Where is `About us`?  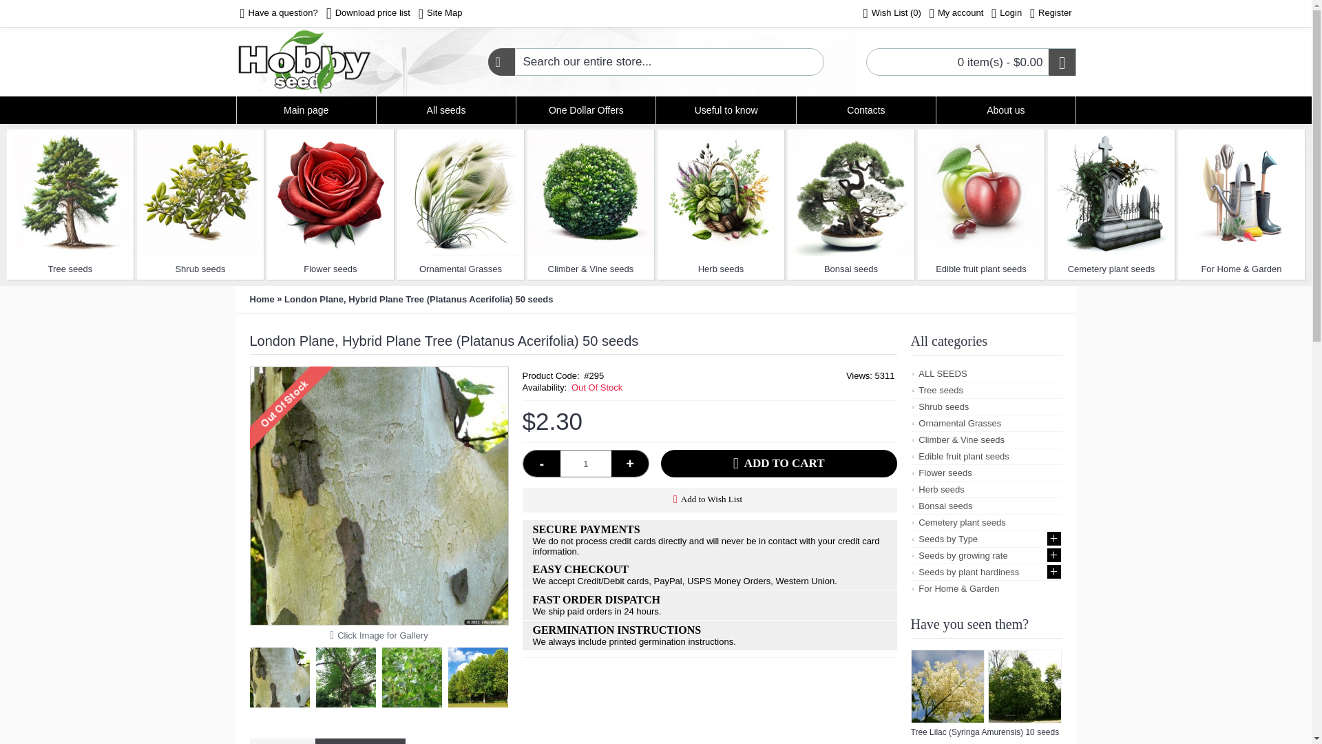 About us is located at coordinates (1005, 110).